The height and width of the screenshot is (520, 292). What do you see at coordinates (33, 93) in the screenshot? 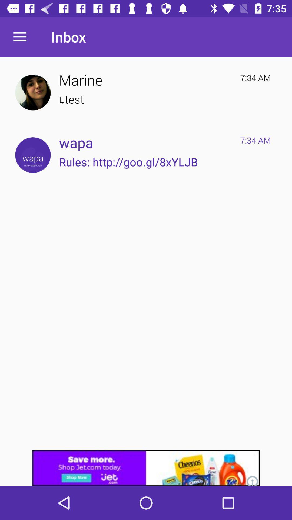
I see `click photo button` at bounding box center [33, 93].